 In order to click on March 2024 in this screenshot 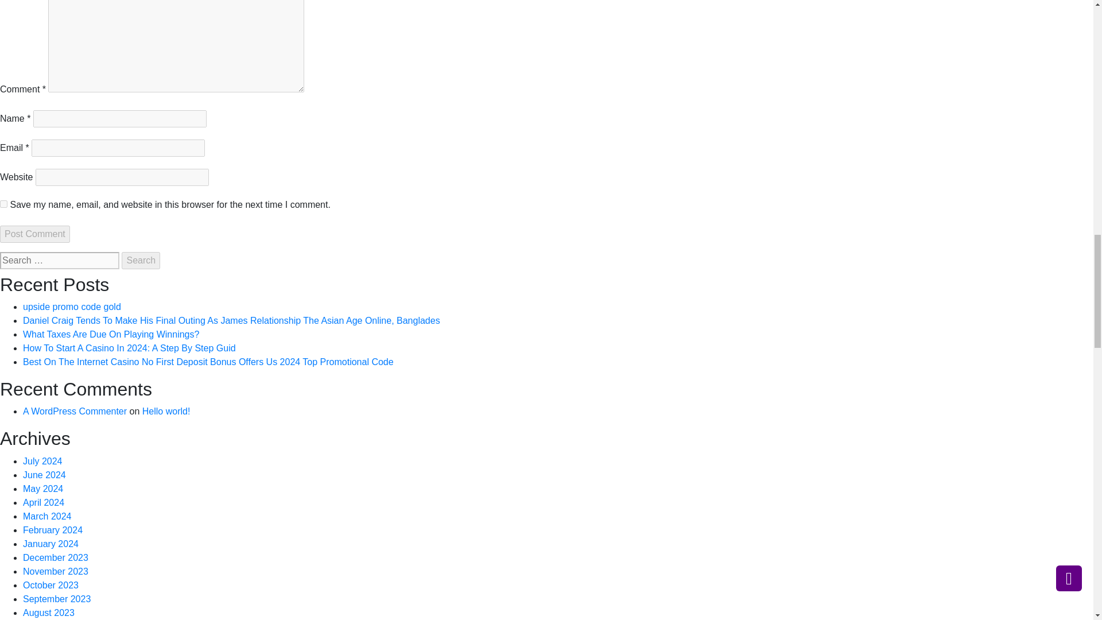, I will do `click(47, 517)`.